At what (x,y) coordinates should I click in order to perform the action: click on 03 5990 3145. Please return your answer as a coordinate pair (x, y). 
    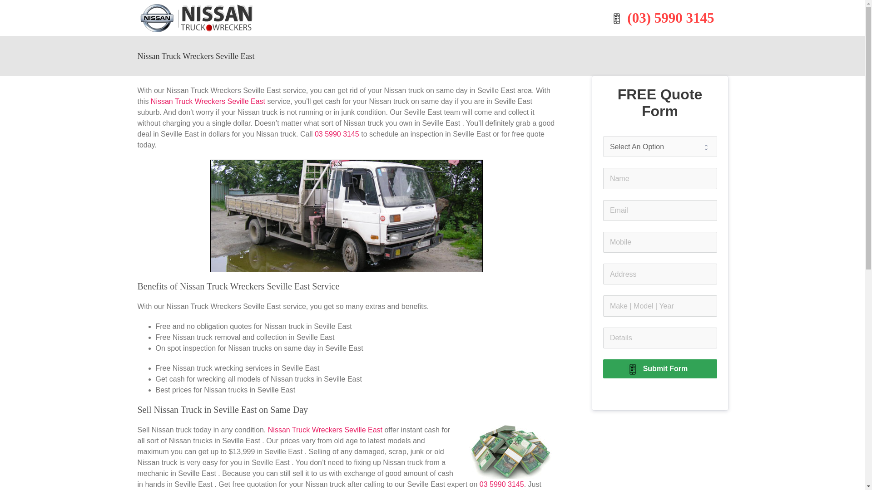
    Looking at the image, I should click on (501, 484).